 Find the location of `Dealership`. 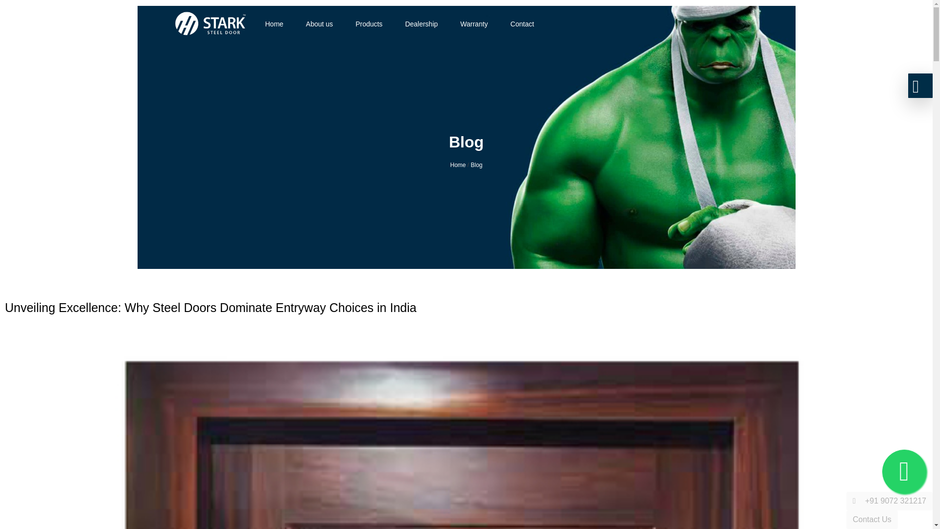

Dealership is located at coordinates (421, 24).